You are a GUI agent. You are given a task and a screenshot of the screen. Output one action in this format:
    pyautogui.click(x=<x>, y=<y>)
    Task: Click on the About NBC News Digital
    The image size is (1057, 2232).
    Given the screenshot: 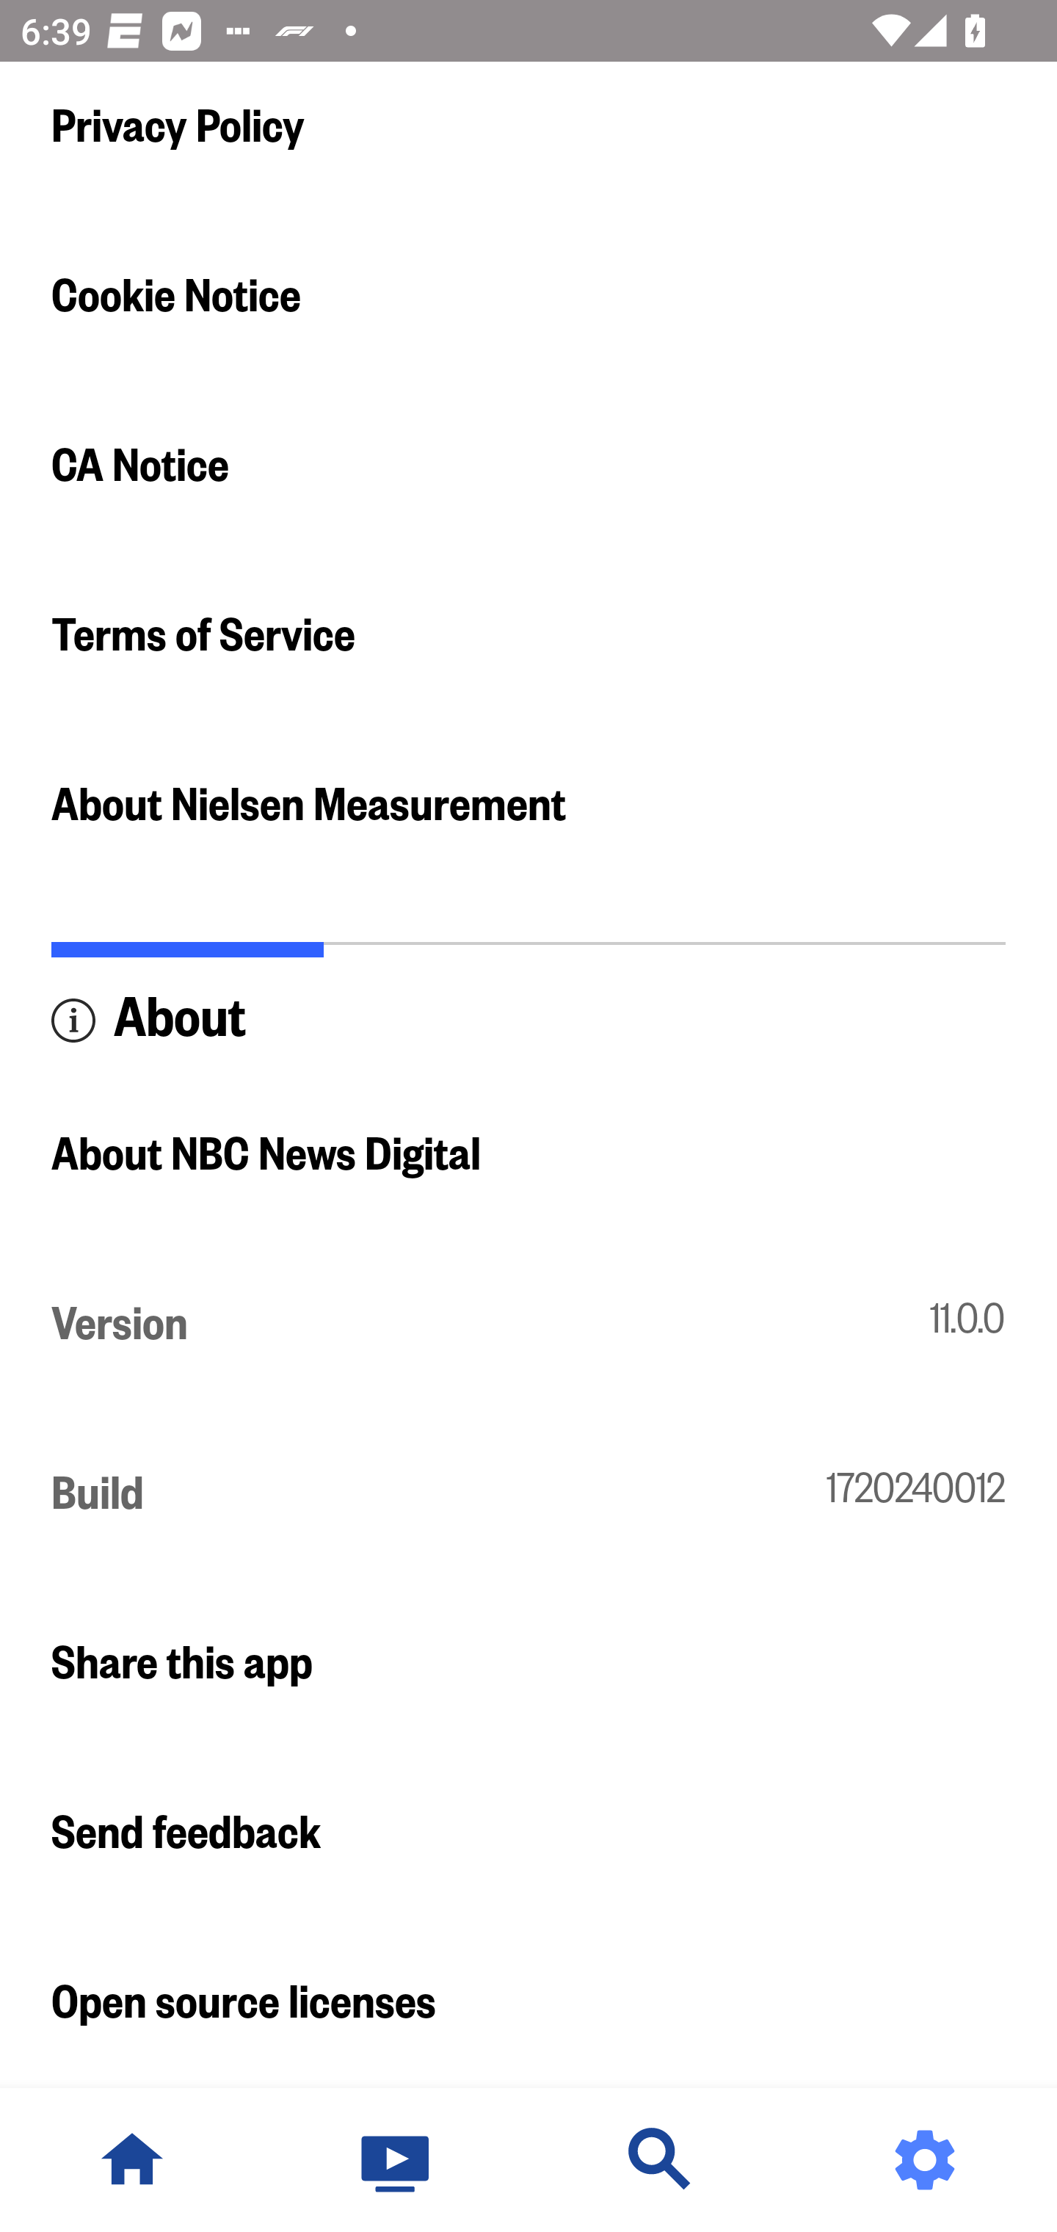 What is the action you would take?
    pyautogui.click(x=528, y=1156)
    